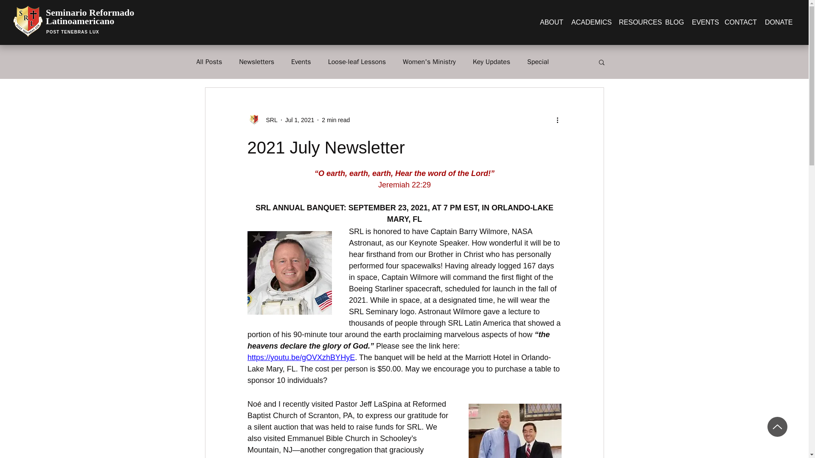 Image resolution: width=815 pixels, height=458 pixels. What do you see at coordinates (740, 22) in the screenshot?
I see `CONTACT` at bounding box center [740, 22].